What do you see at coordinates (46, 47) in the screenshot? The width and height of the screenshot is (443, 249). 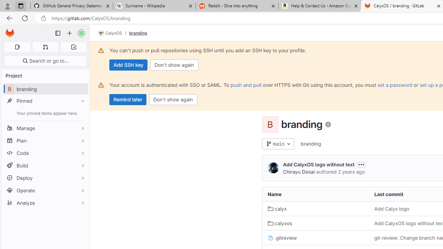 I see `Merge requests 0` at bounding box center [46, 47].